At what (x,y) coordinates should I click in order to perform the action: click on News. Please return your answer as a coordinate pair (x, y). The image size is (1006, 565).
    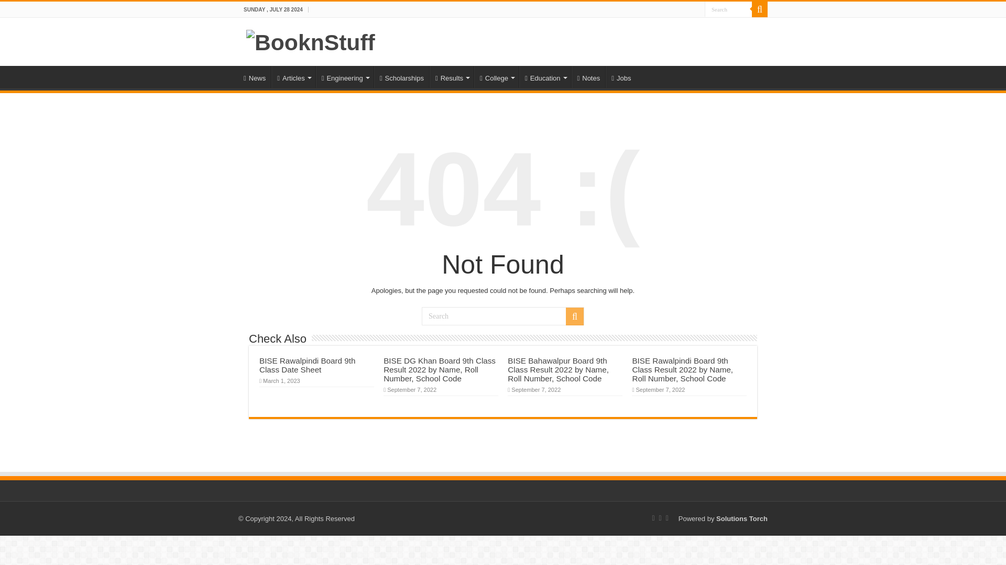
    Looking at the image, I should click on (255, 77).